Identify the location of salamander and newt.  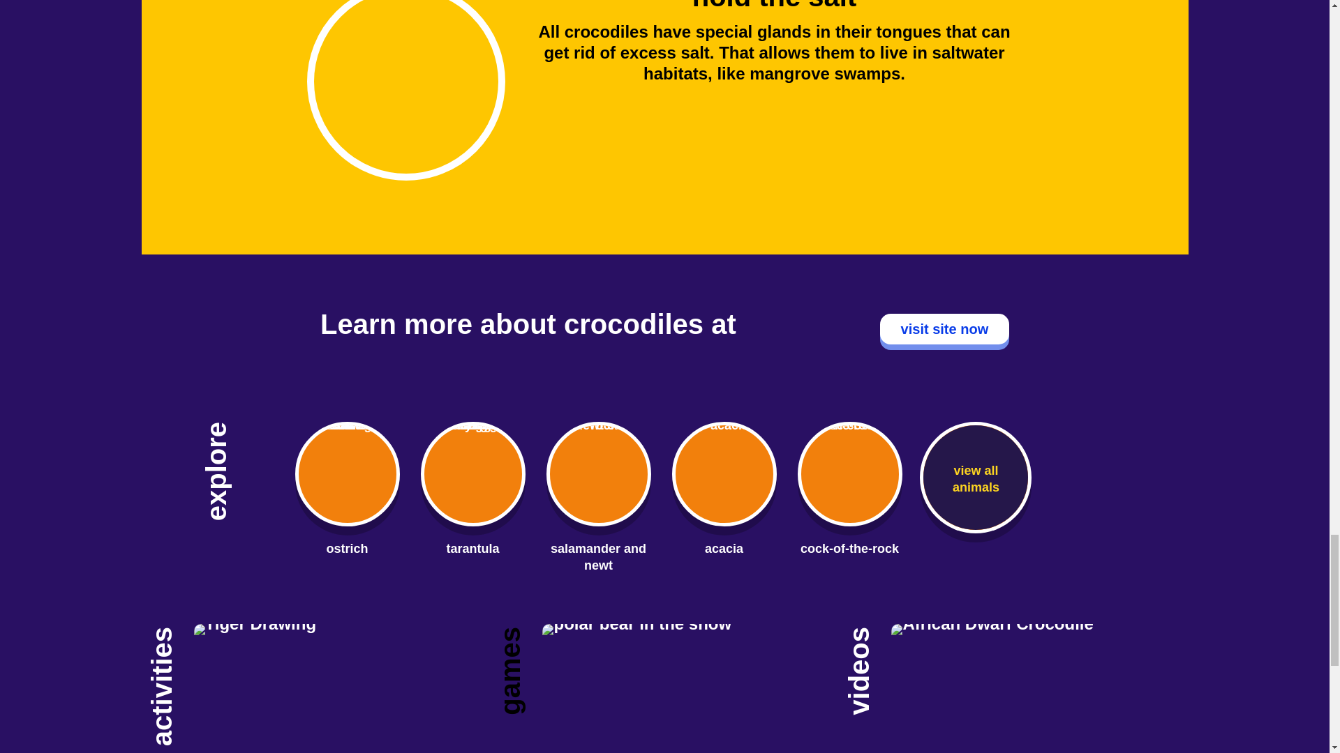
(598, 556).